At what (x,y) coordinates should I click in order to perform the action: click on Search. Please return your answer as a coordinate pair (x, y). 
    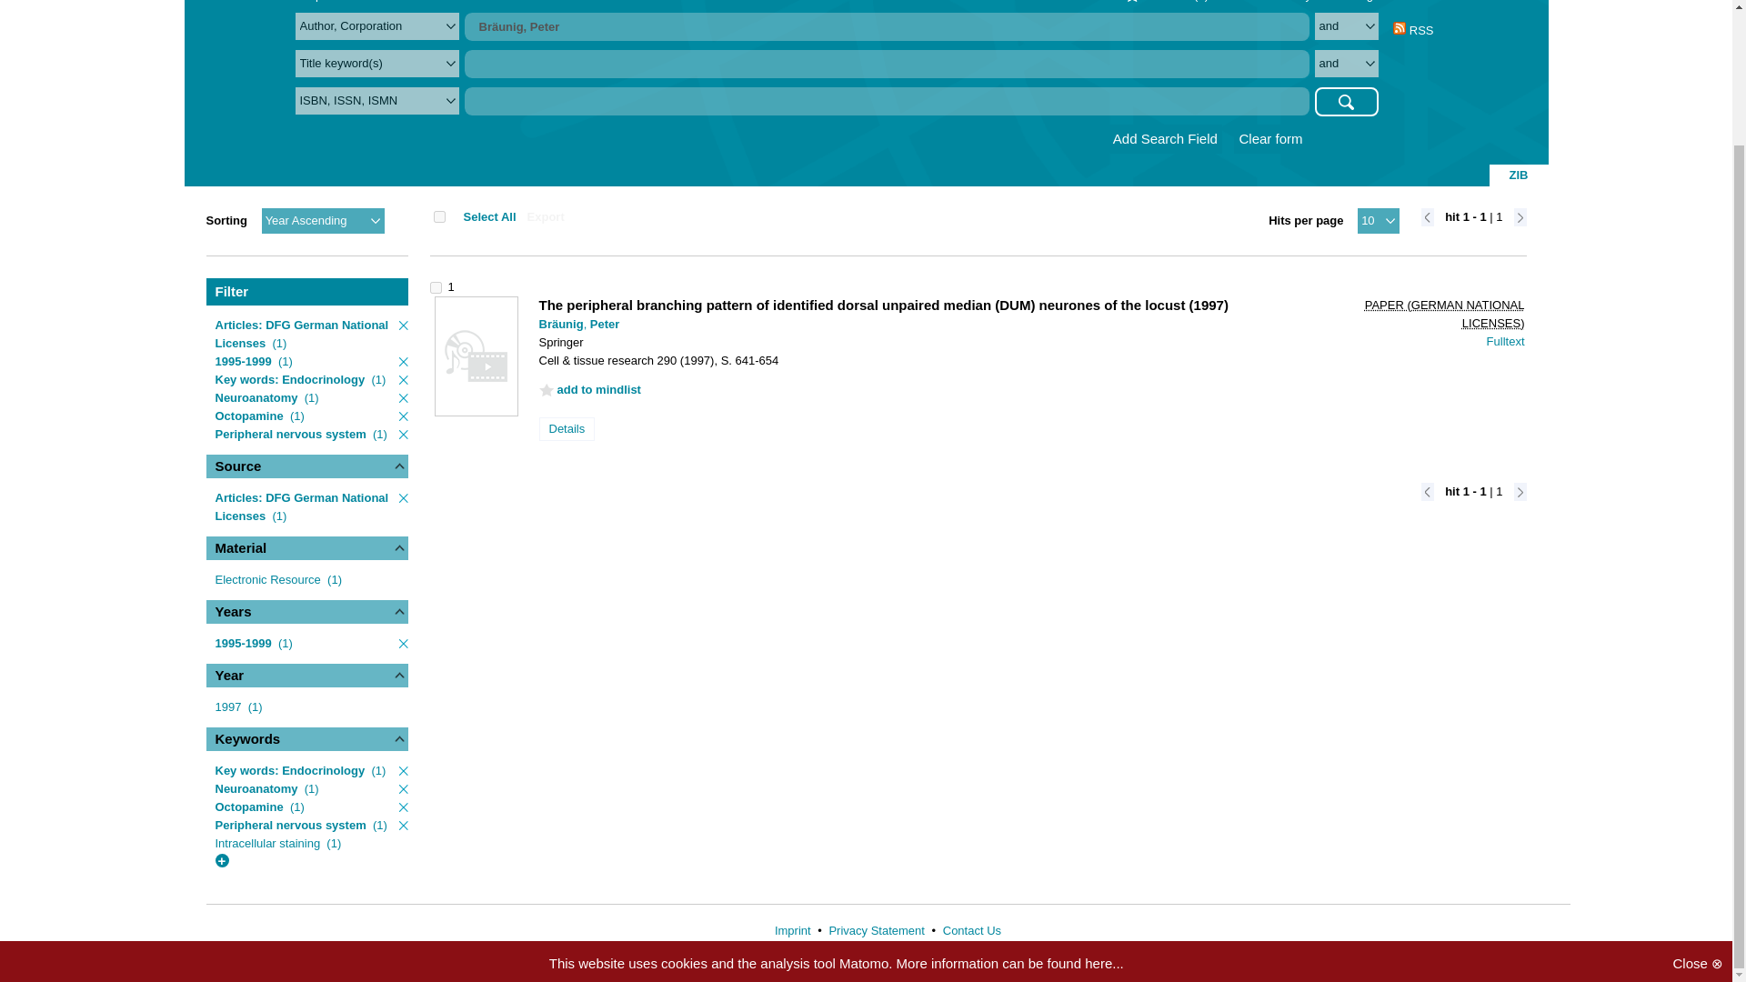
    Looking at the image, I should click on (1346, 102).